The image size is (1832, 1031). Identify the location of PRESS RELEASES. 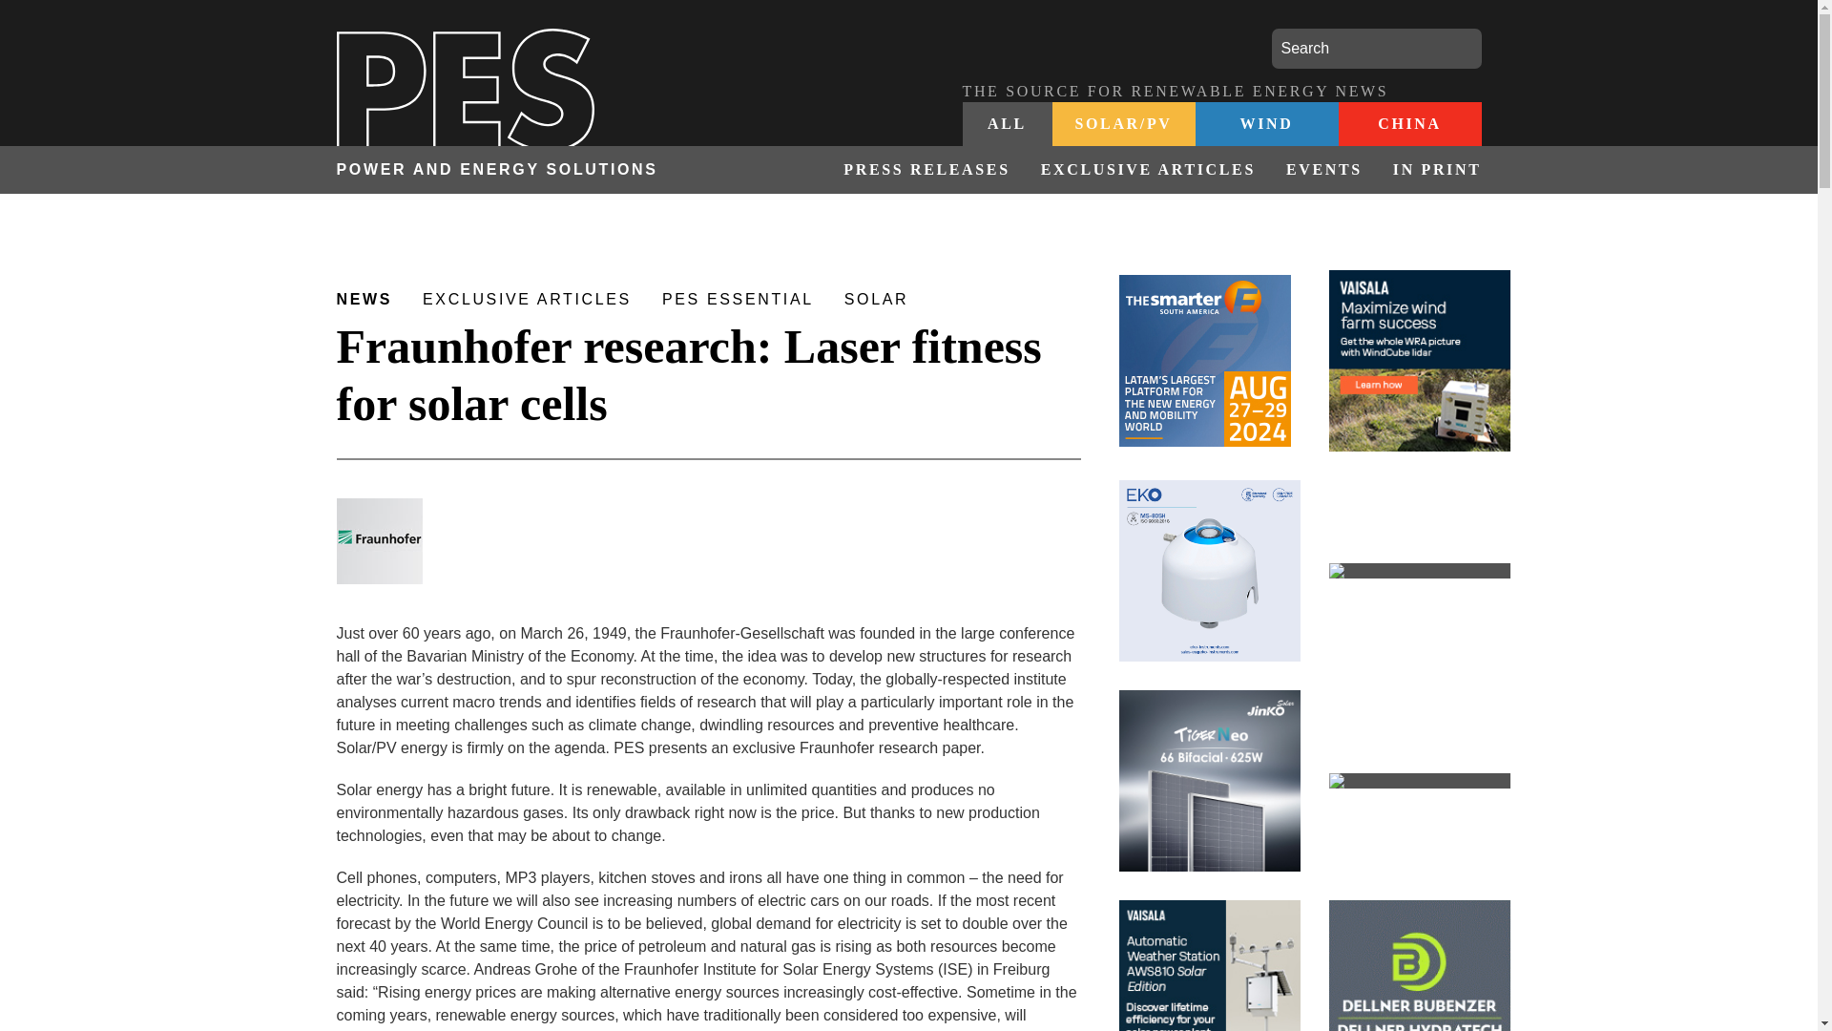
(926, 170).